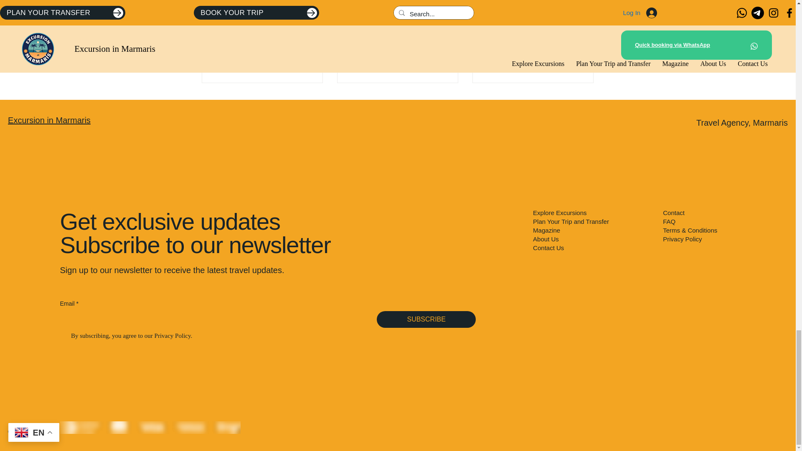 This screenshot has width=802, height=451. I want to click on Embrace the Beauty of Hiking in Marmaris, so click(533, 58).